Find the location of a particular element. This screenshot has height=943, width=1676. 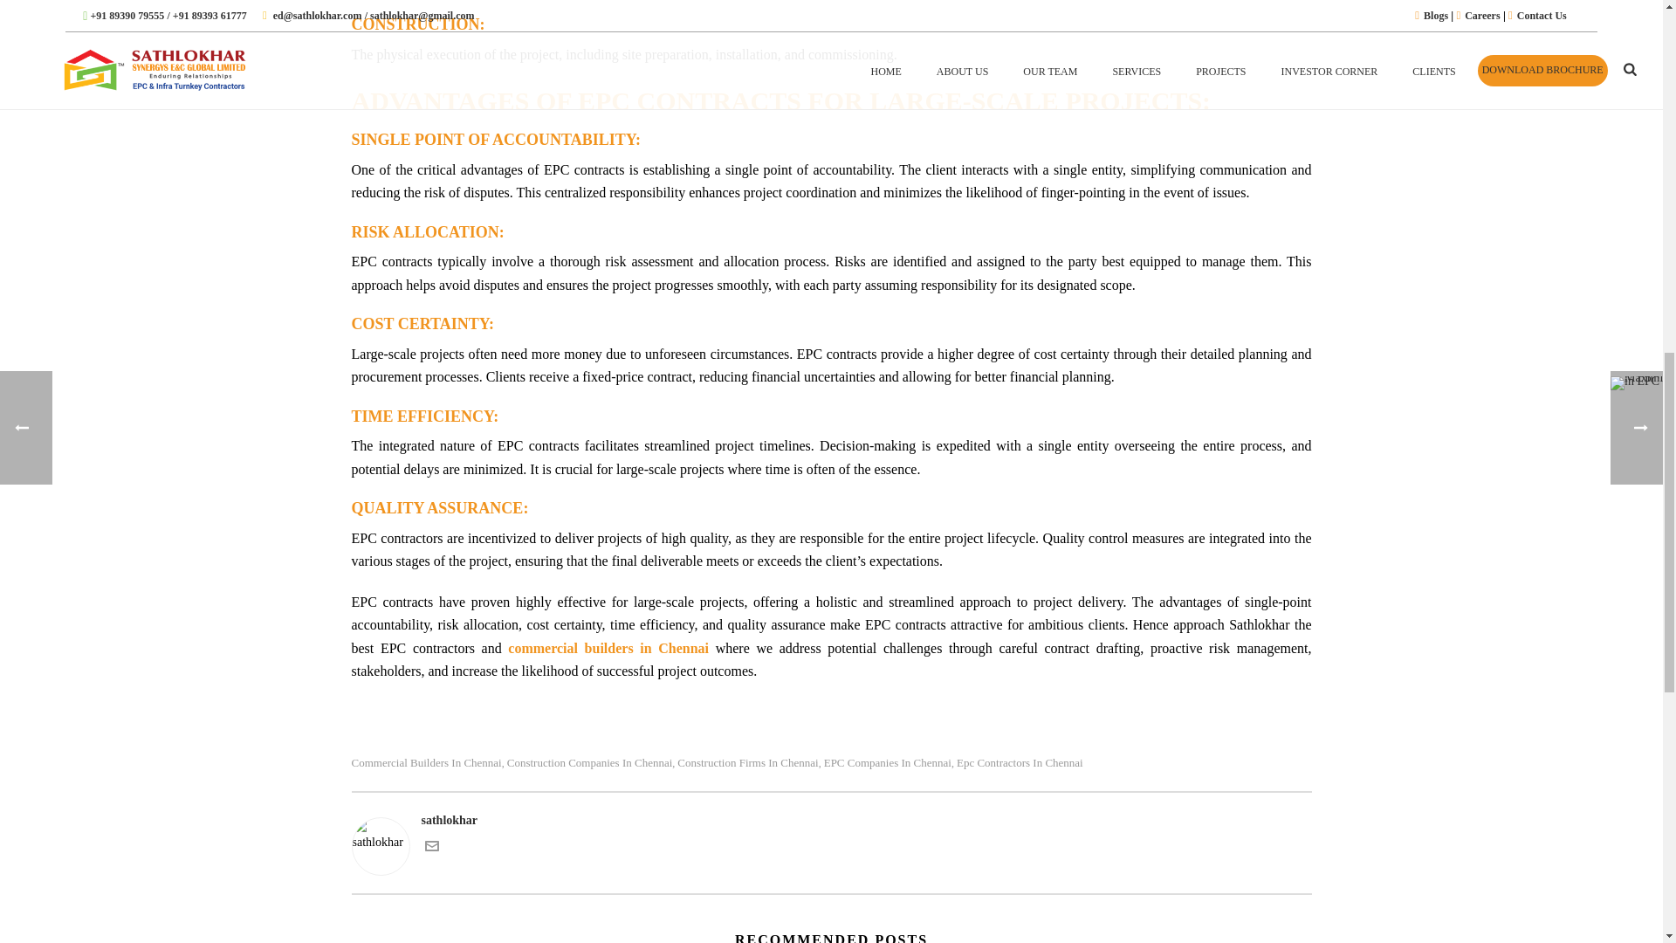

Get in touch with me via email is located at coordinates (430, 849).